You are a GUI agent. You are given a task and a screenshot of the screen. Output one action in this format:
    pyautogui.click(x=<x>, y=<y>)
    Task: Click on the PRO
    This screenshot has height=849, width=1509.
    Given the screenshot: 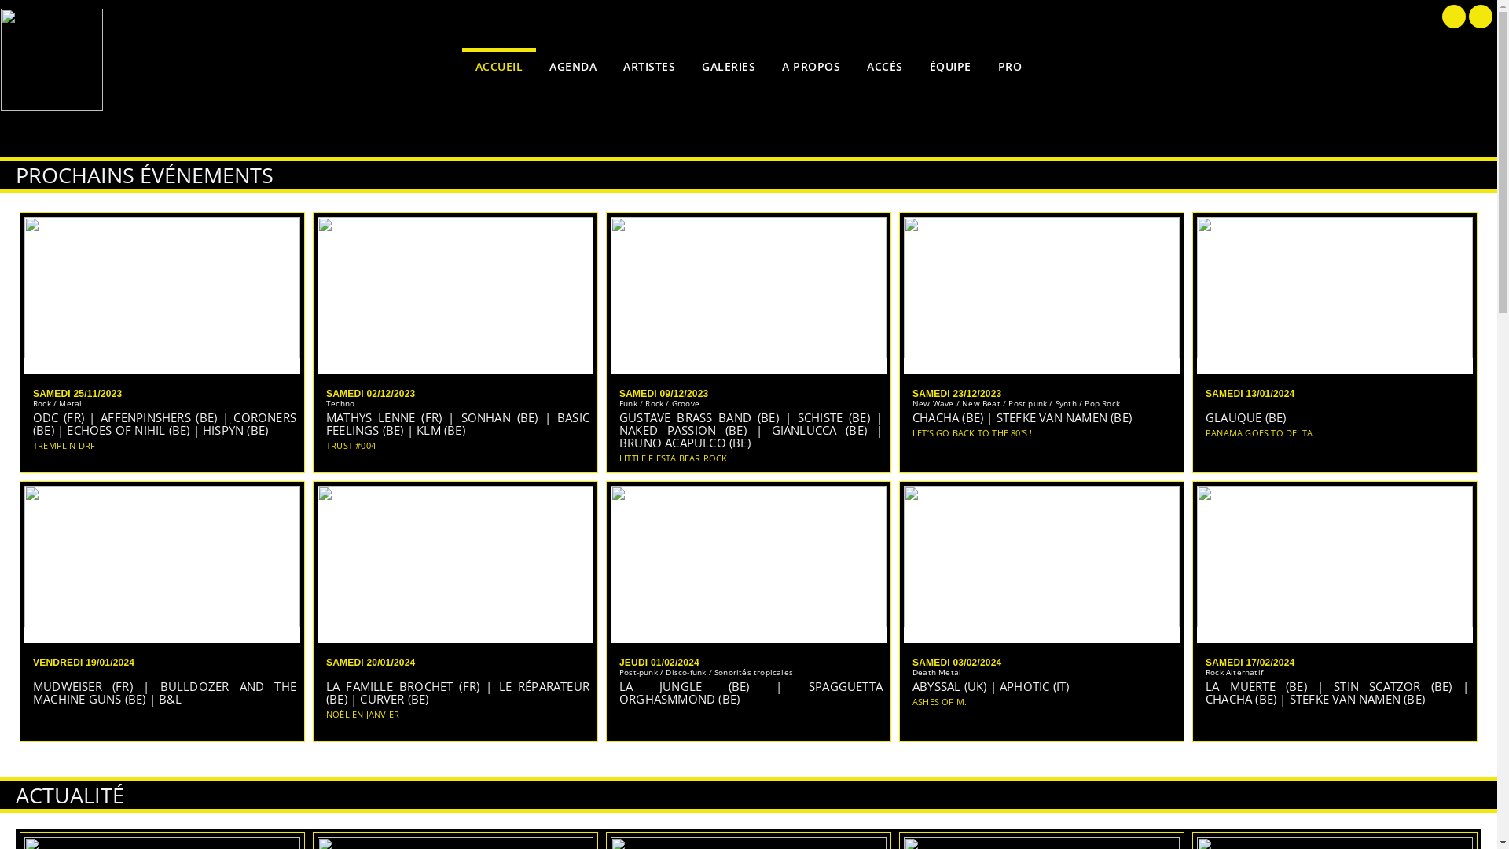 What is the action you would take?
    pyautogui.click(x=1011, y=64)
    